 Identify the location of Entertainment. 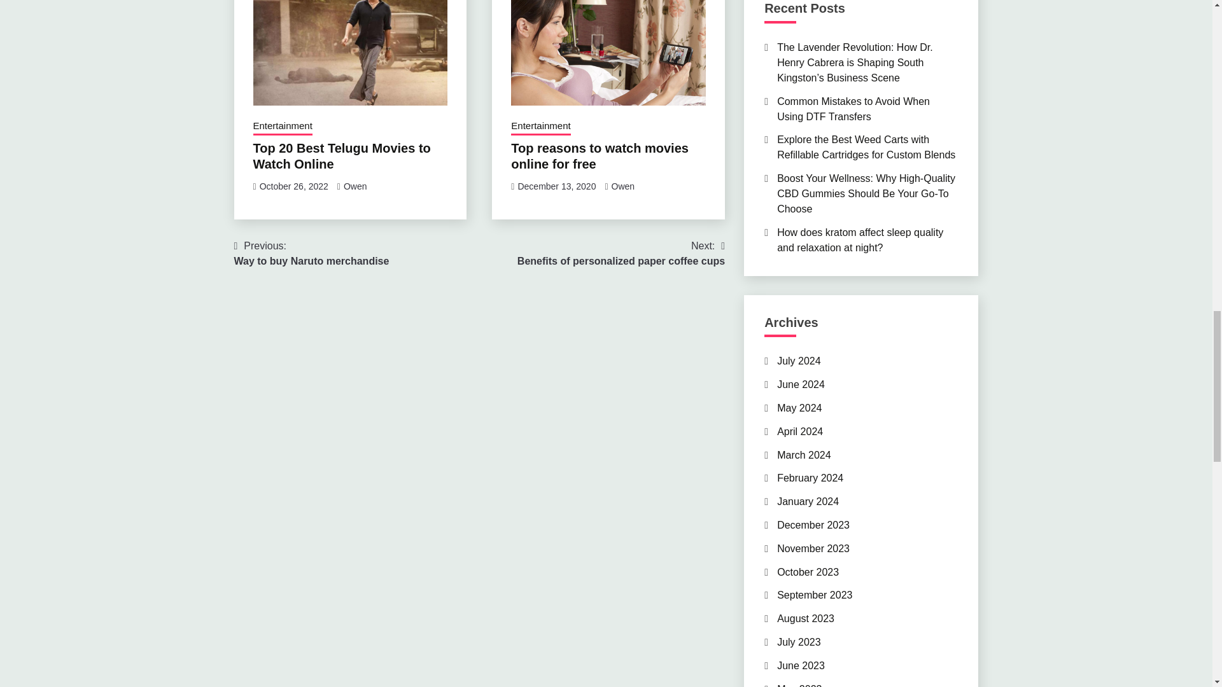
(600, 156).